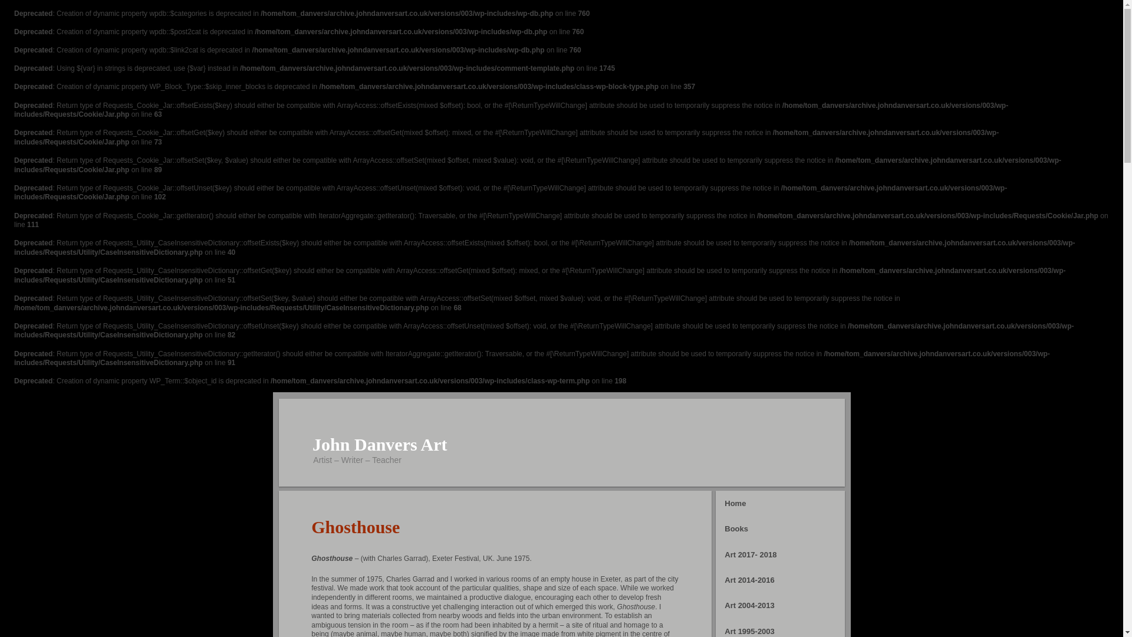 Image resolution: width=1132 pixels, height=637 pixels. Describe the element at coordinates (380, 444) in the screenshot. I see `John Danvers Art` at that location.